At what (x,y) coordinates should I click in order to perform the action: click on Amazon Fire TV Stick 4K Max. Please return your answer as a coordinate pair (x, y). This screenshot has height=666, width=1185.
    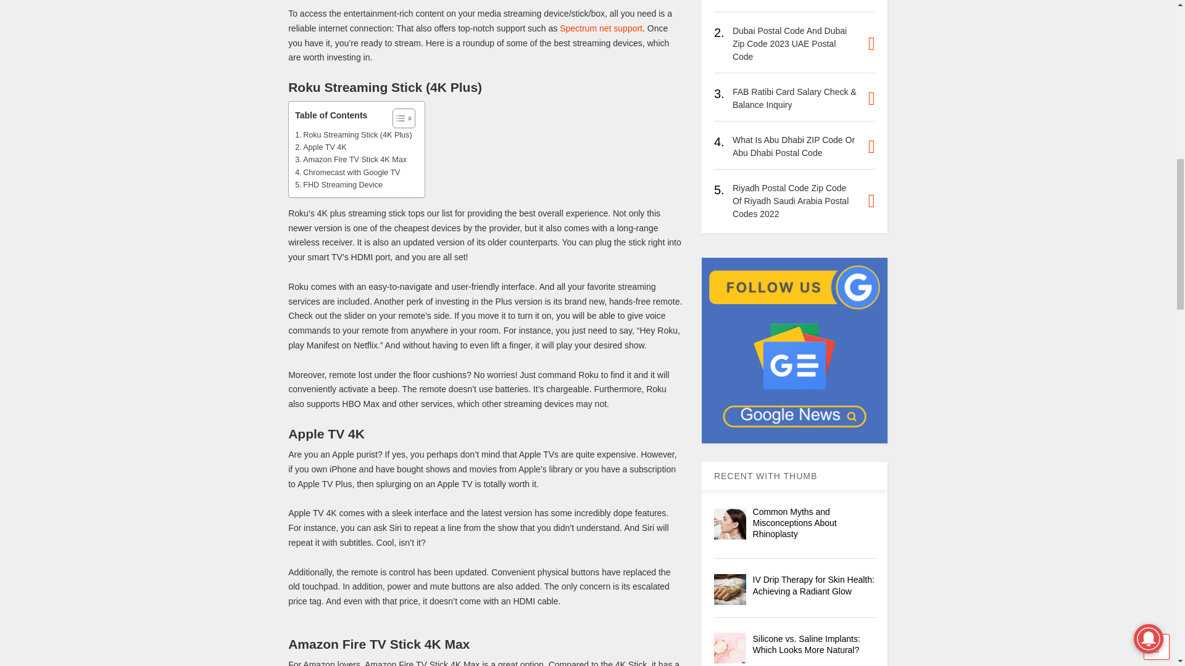
    Looking at the image, I should click on (351, 159).